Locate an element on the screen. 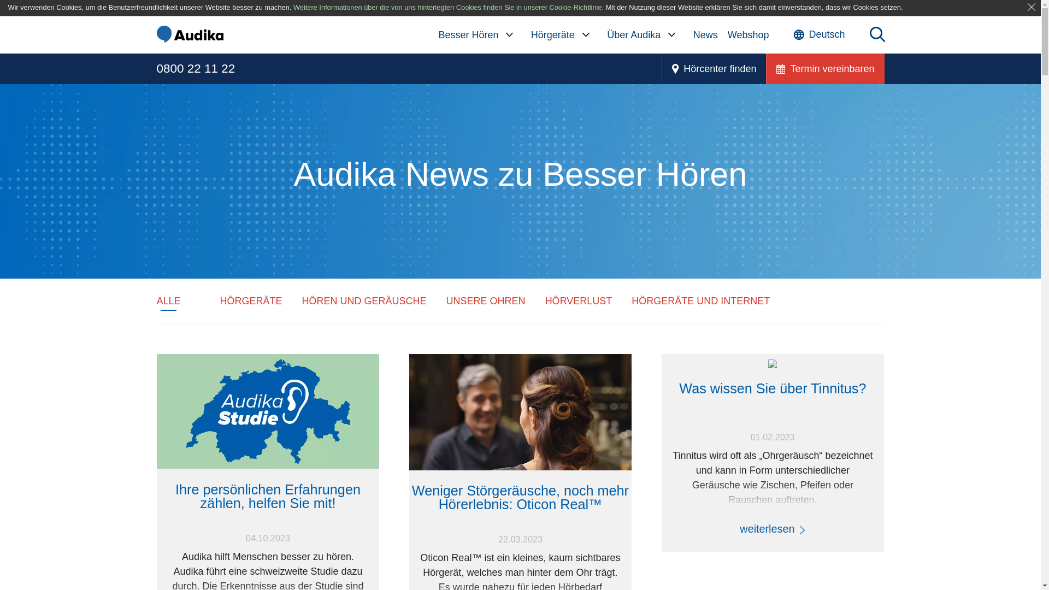 The width and height of the screenshot is (1049, 590). 0800 22 11 22 is located at coordinates (201, 69).